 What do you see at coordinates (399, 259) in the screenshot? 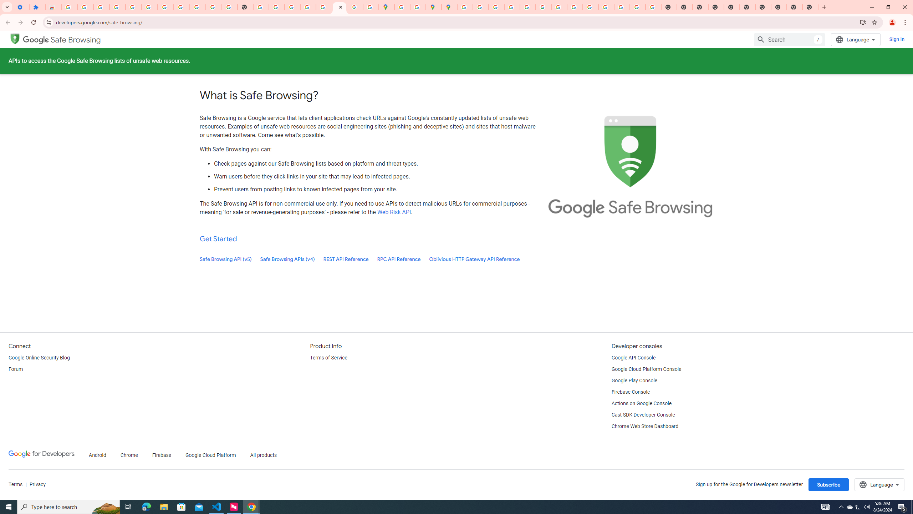
I see `RPC API Reference` at bounding box center [399, 259].